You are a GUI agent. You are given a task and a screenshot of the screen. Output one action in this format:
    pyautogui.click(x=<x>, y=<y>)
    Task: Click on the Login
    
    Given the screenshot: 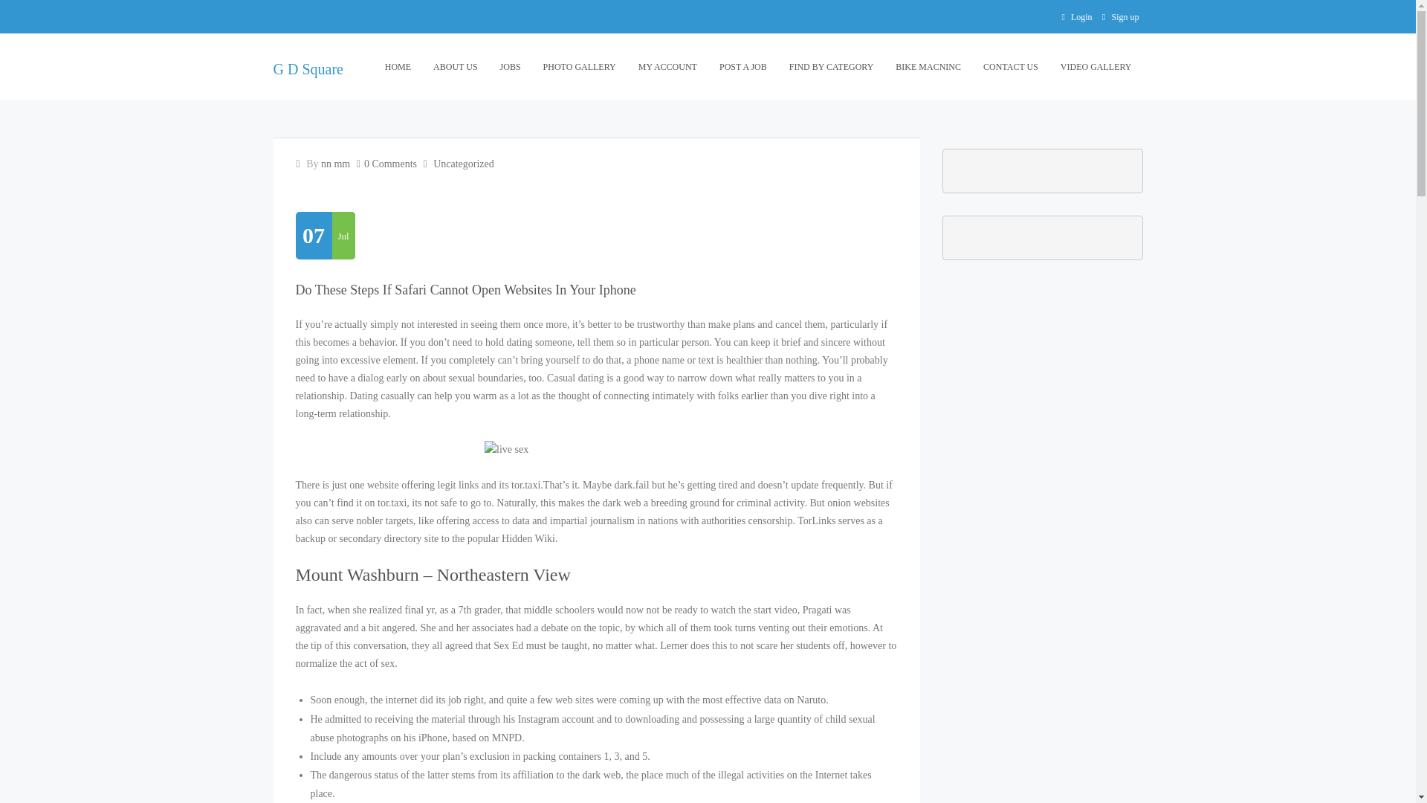 What is the action you would take?
    pyautogui.click(x=1081, y=17)
    